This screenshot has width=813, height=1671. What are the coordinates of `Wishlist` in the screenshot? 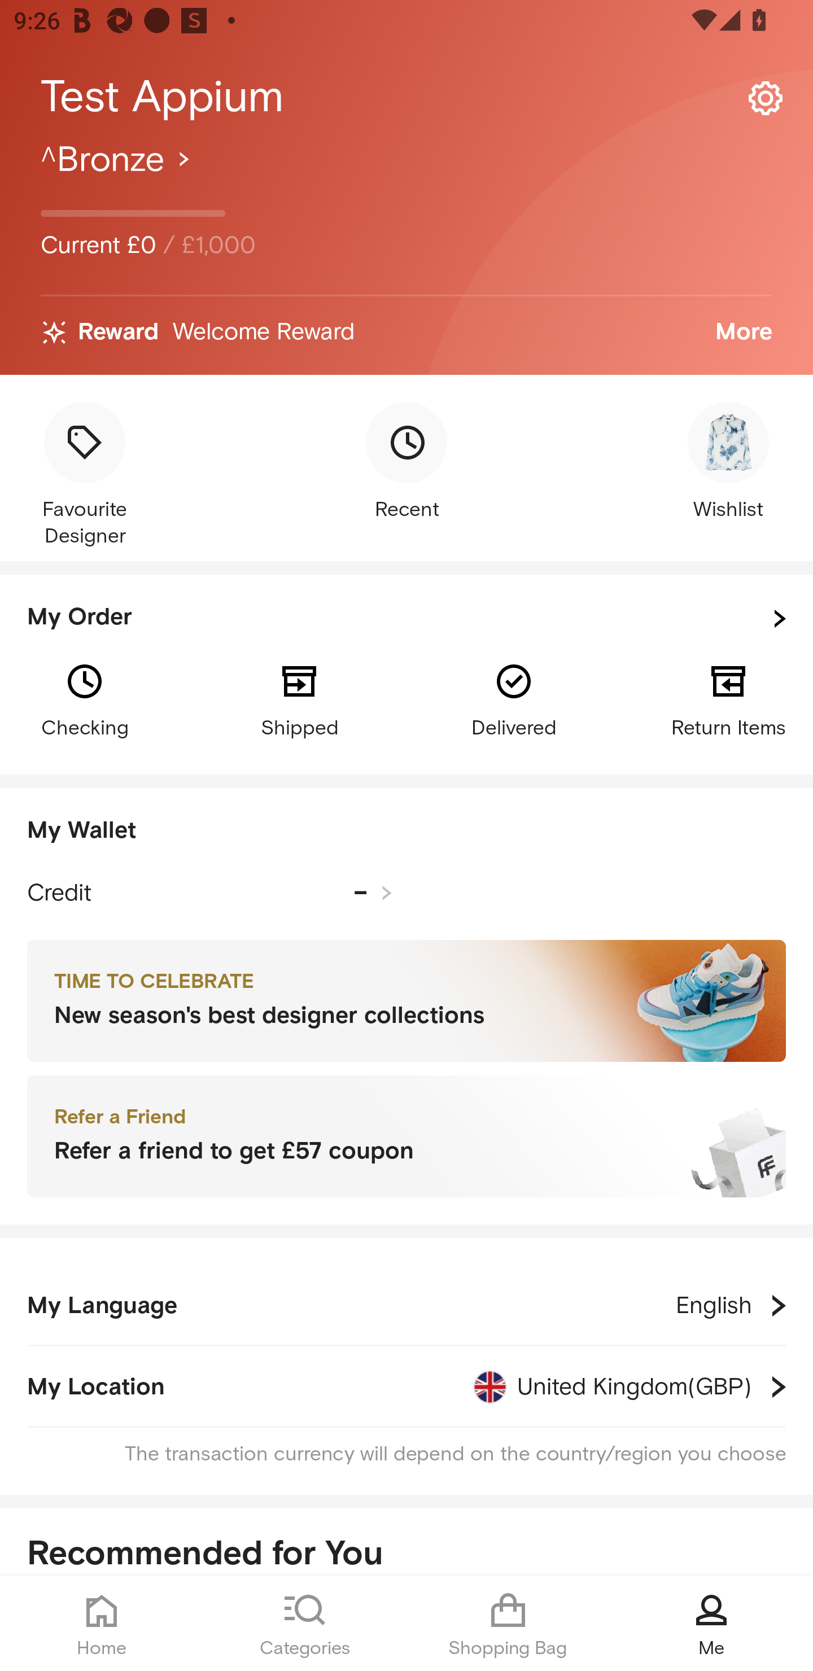 It's located at (728, 463).